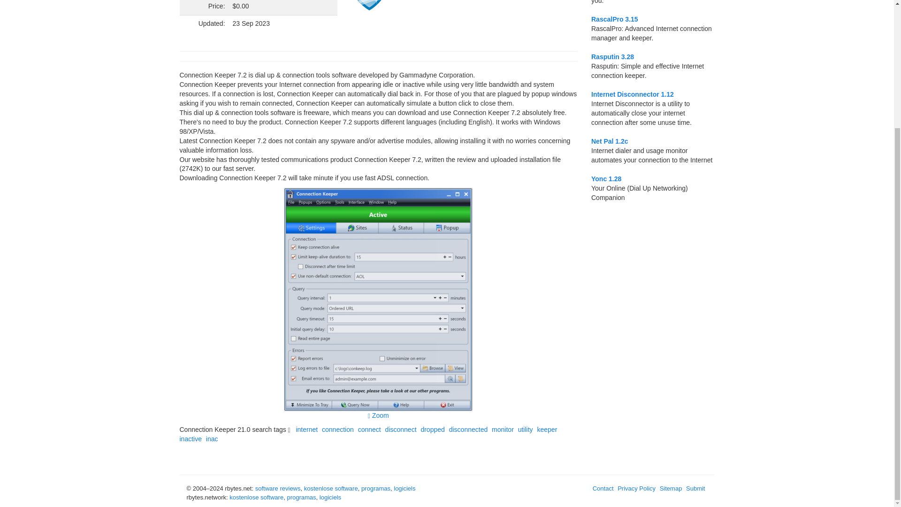 This screenshot has width=901, height=507. What do you see at coordinates (331, 488) in the screenshot?
I see `kostenlose software` at bounding box center [331, 488].